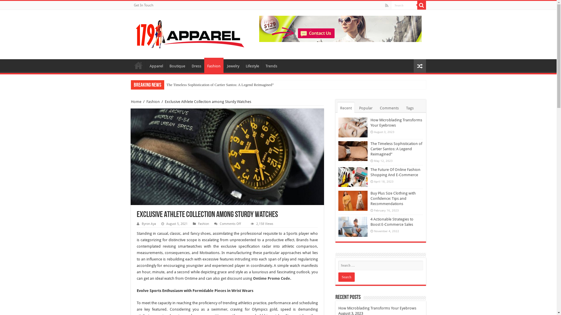 The height and width of the screenshot is (315, 561). I want to click on Jewelry, so click(233, 65).